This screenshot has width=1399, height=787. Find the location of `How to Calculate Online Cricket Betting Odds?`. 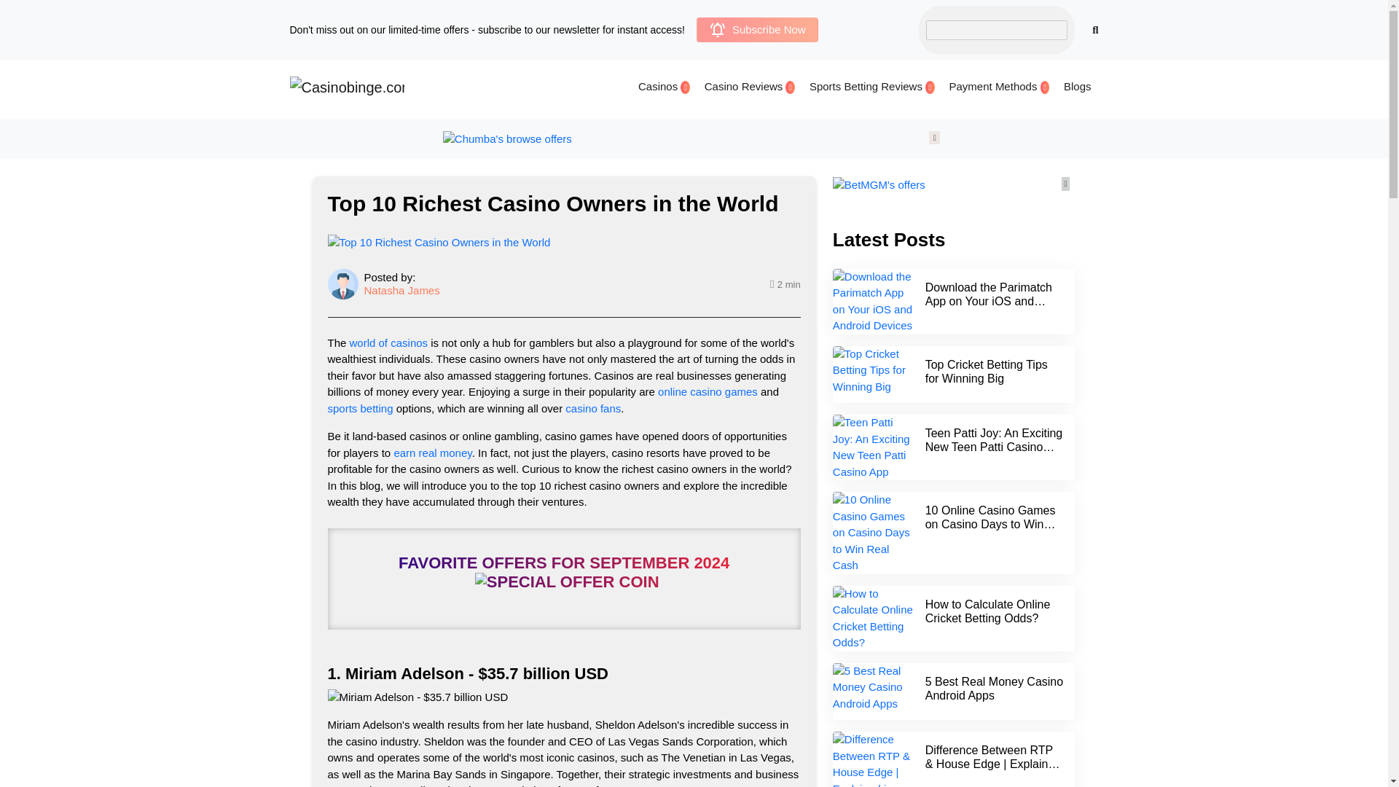

How to Calculate Online Cricket Betting Odds? is located at coordinates (987, 611).